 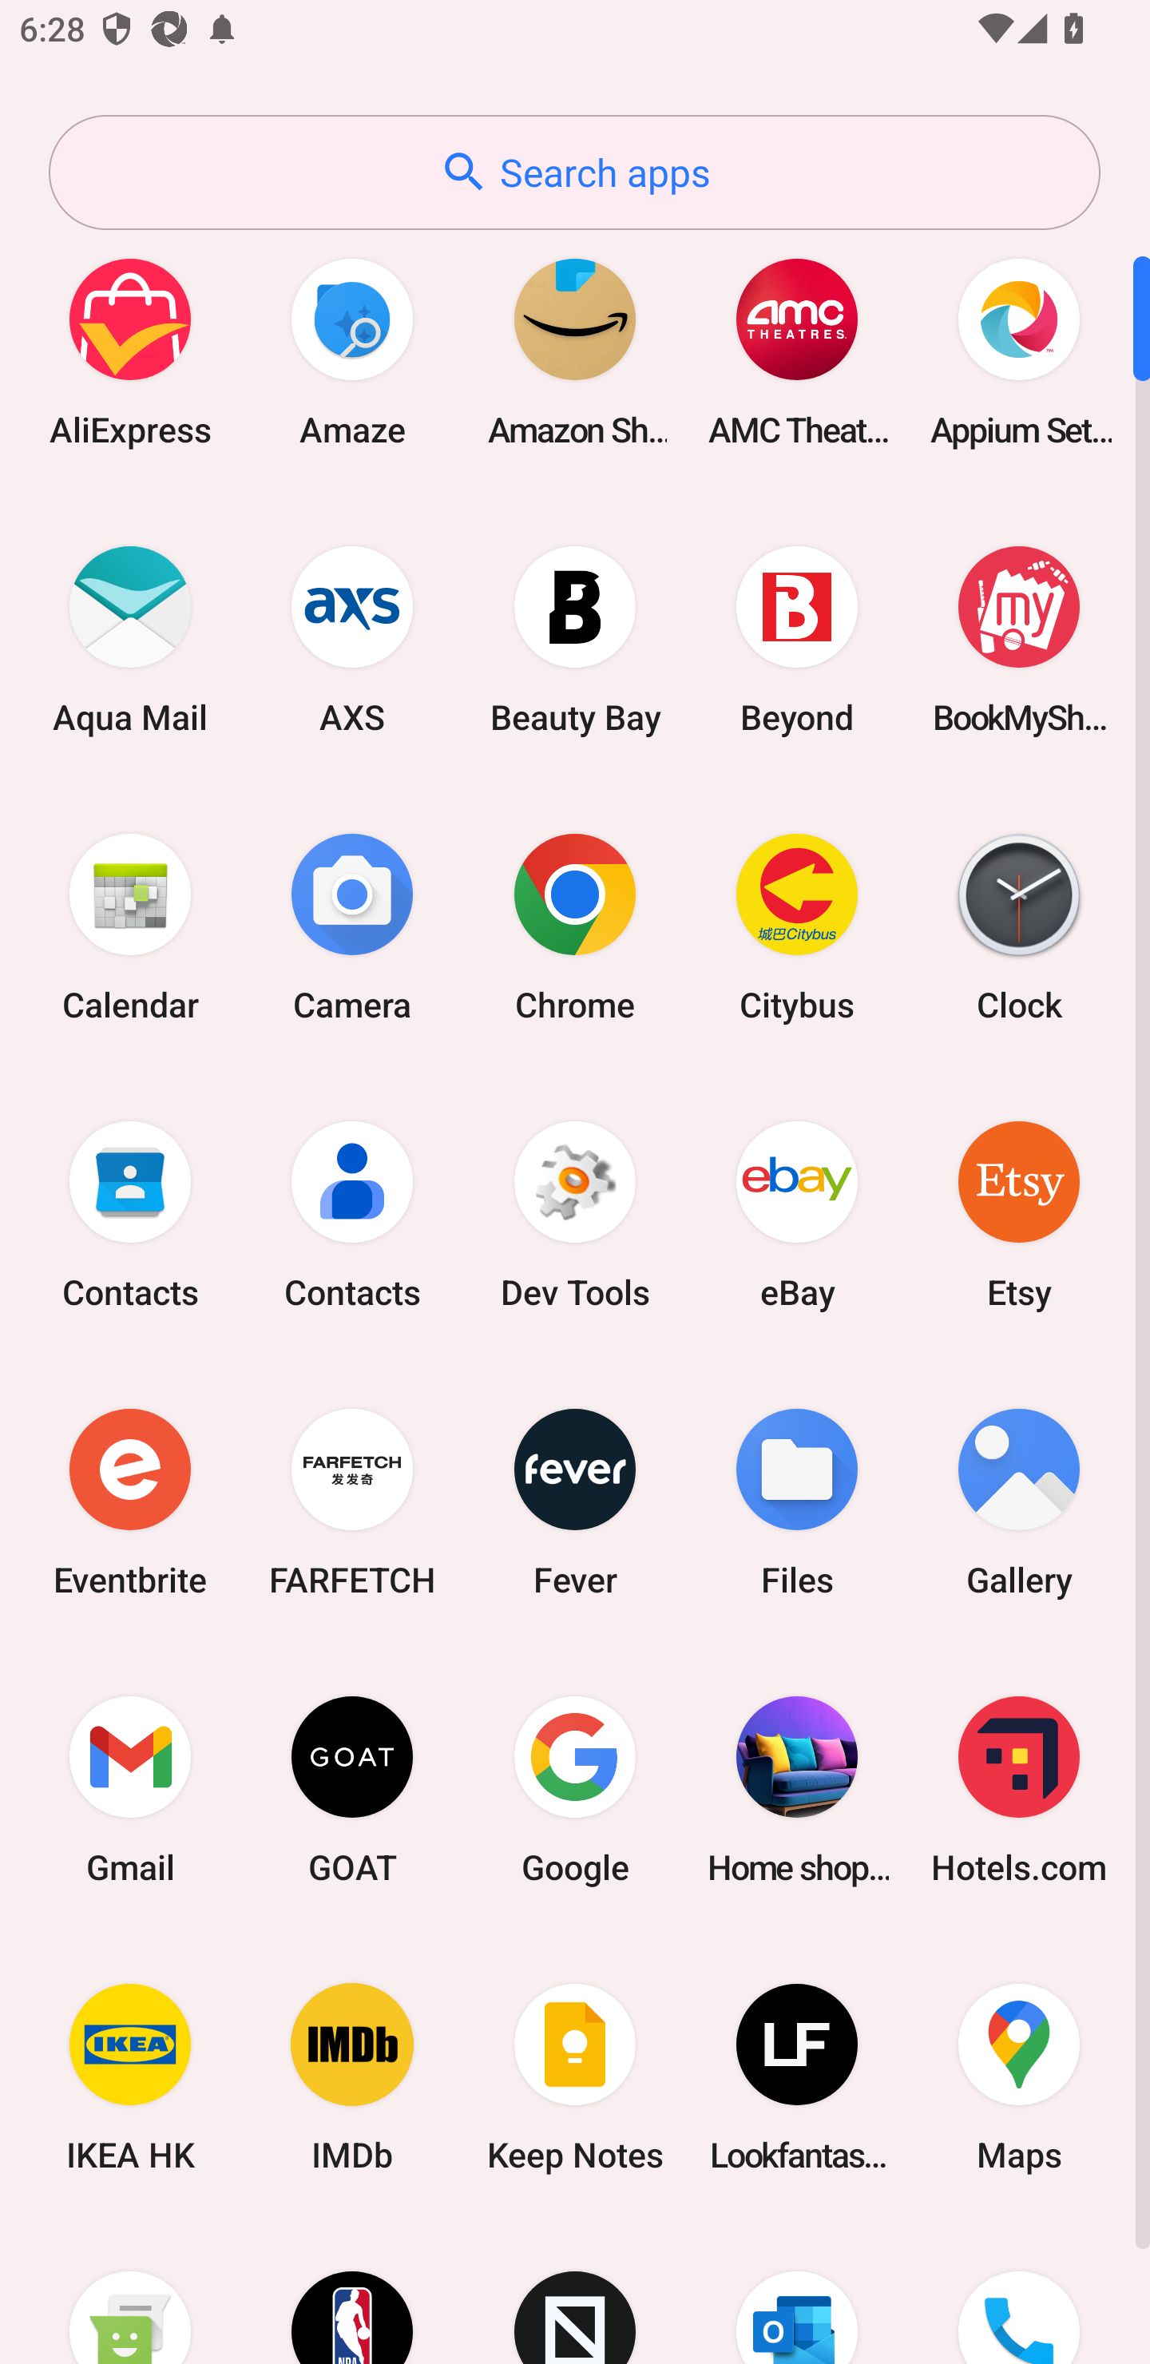 I want to click on FARFETCH, so click(x=352, y=1501).